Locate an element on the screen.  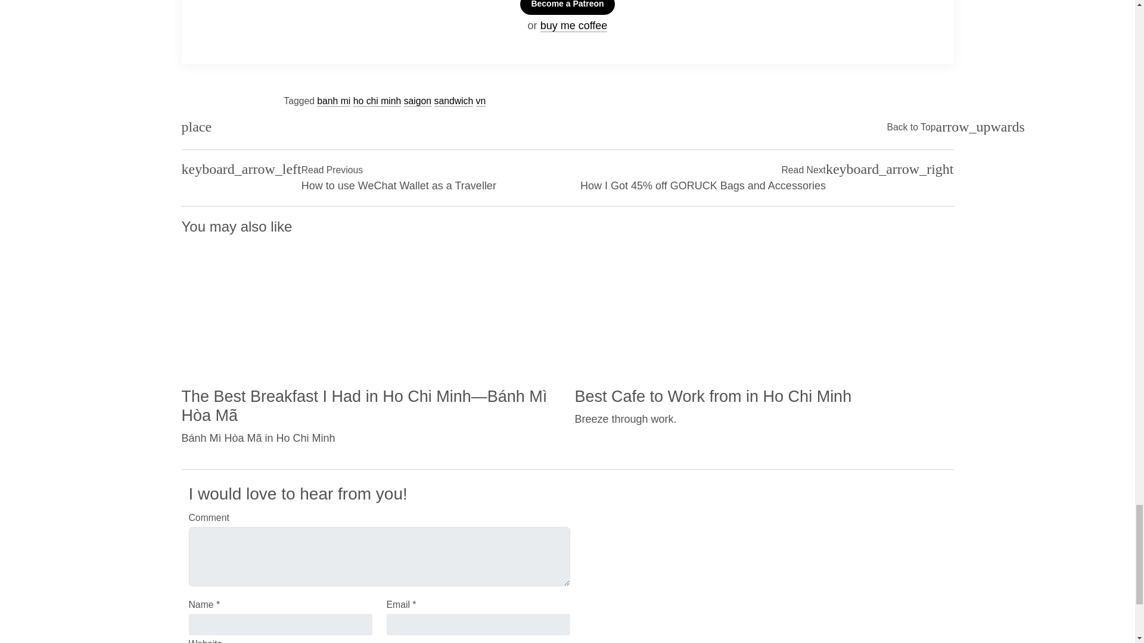
buy me coffee is located at coordinates (573, 26).